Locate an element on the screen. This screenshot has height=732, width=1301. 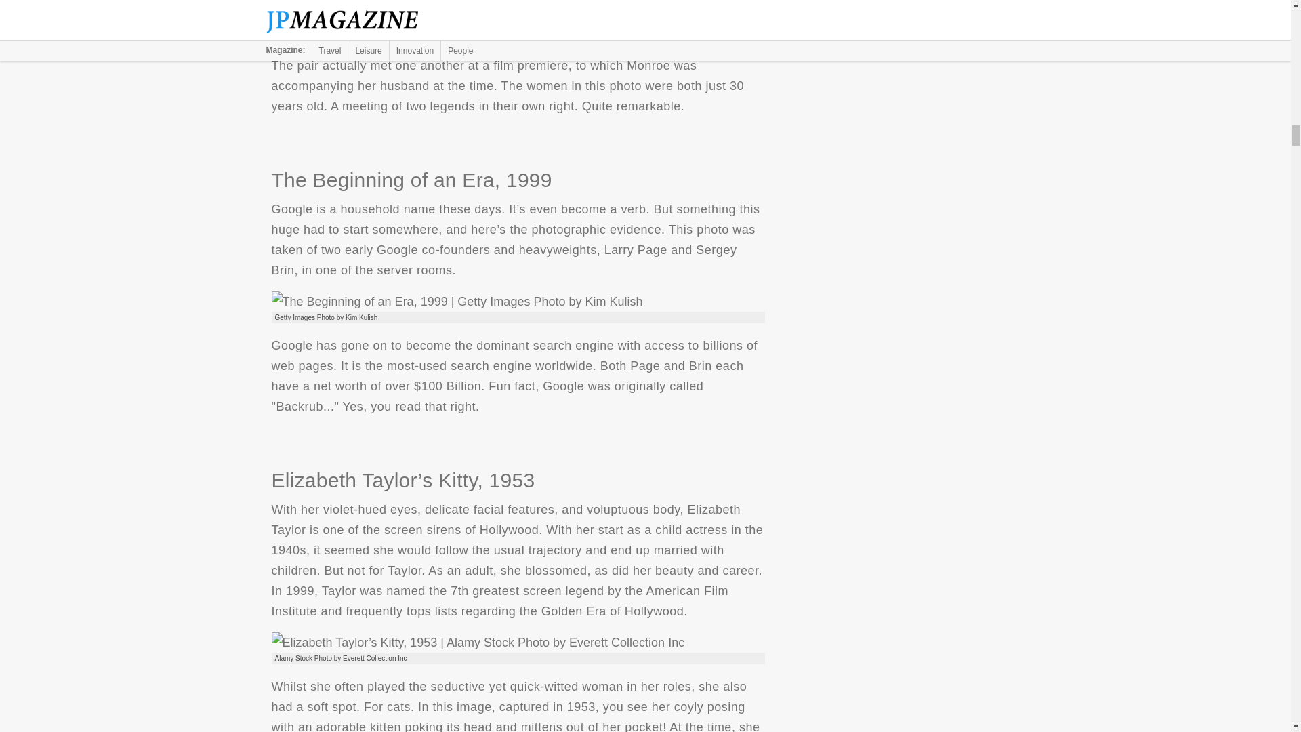
The Beginning of an Era, 1999 is located at coordinates (457, 301).